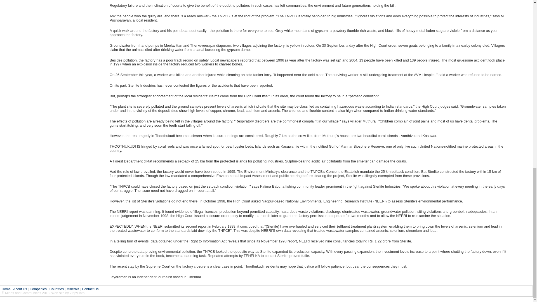  I want to click on About Us, so click(20, 289).